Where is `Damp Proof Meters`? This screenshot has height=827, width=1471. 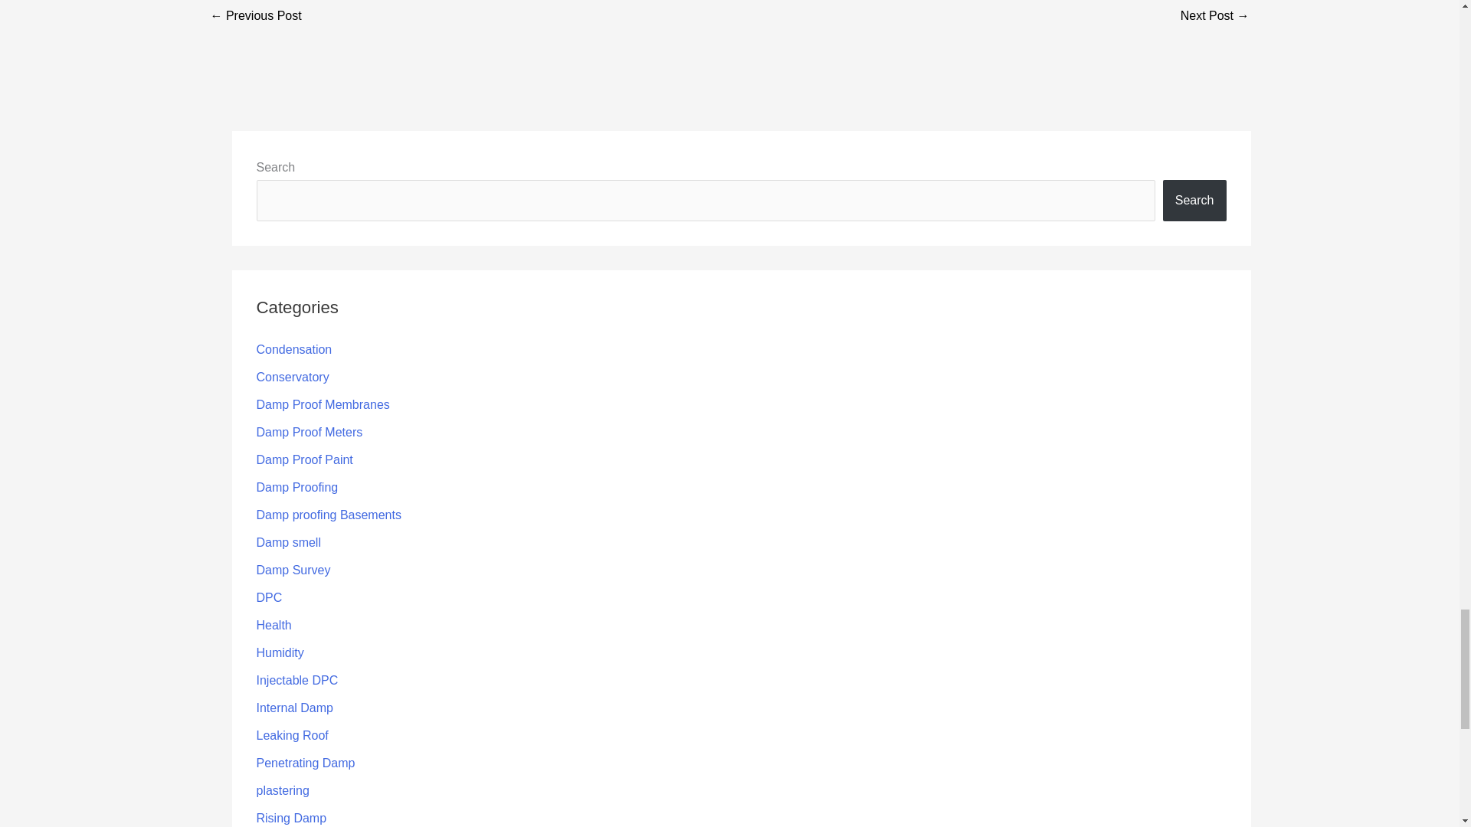
Damp Proof Meters is located at coordinates (309, 432).